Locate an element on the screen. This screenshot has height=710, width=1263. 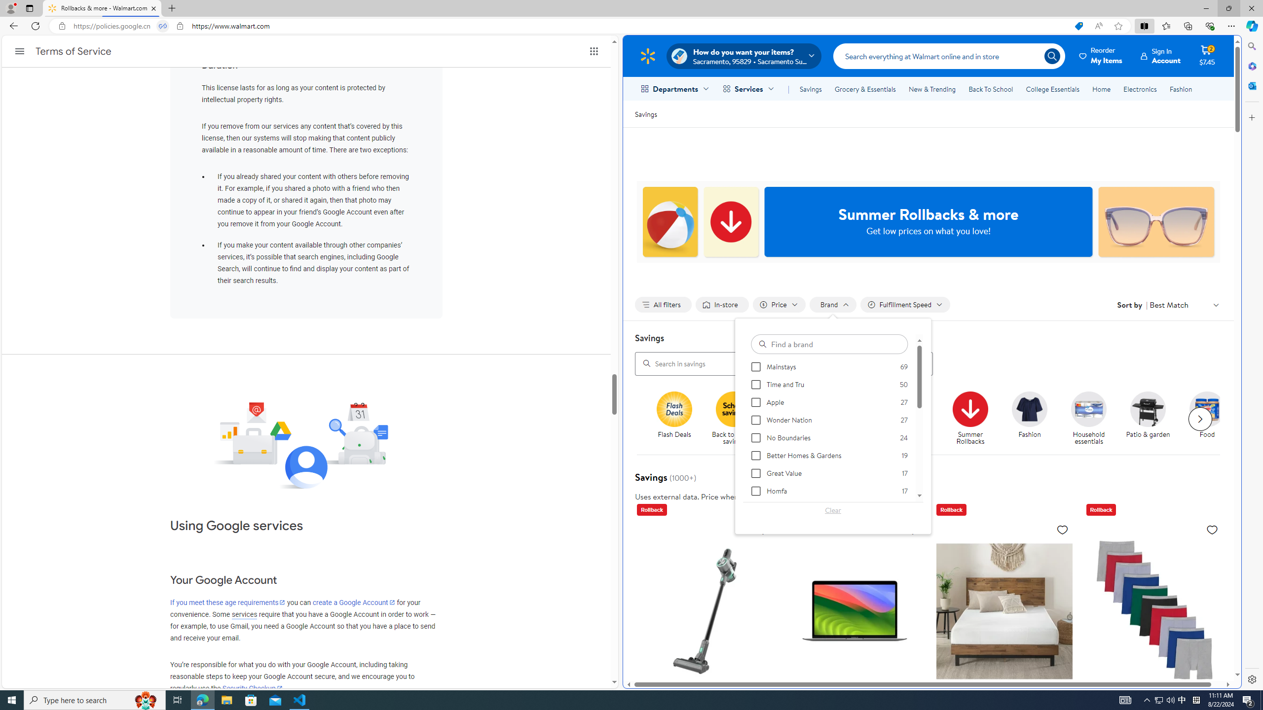
$20 and under is located at coordinates (853, 409).